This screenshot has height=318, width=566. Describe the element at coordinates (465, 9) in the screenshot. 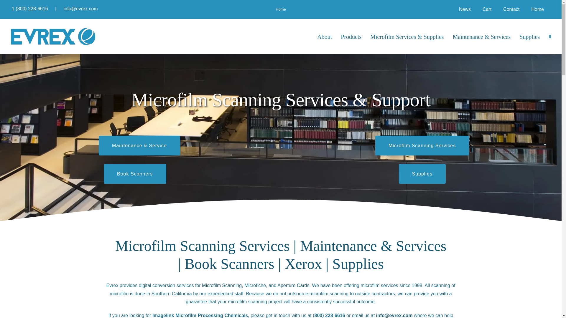

I see `News` at that location.